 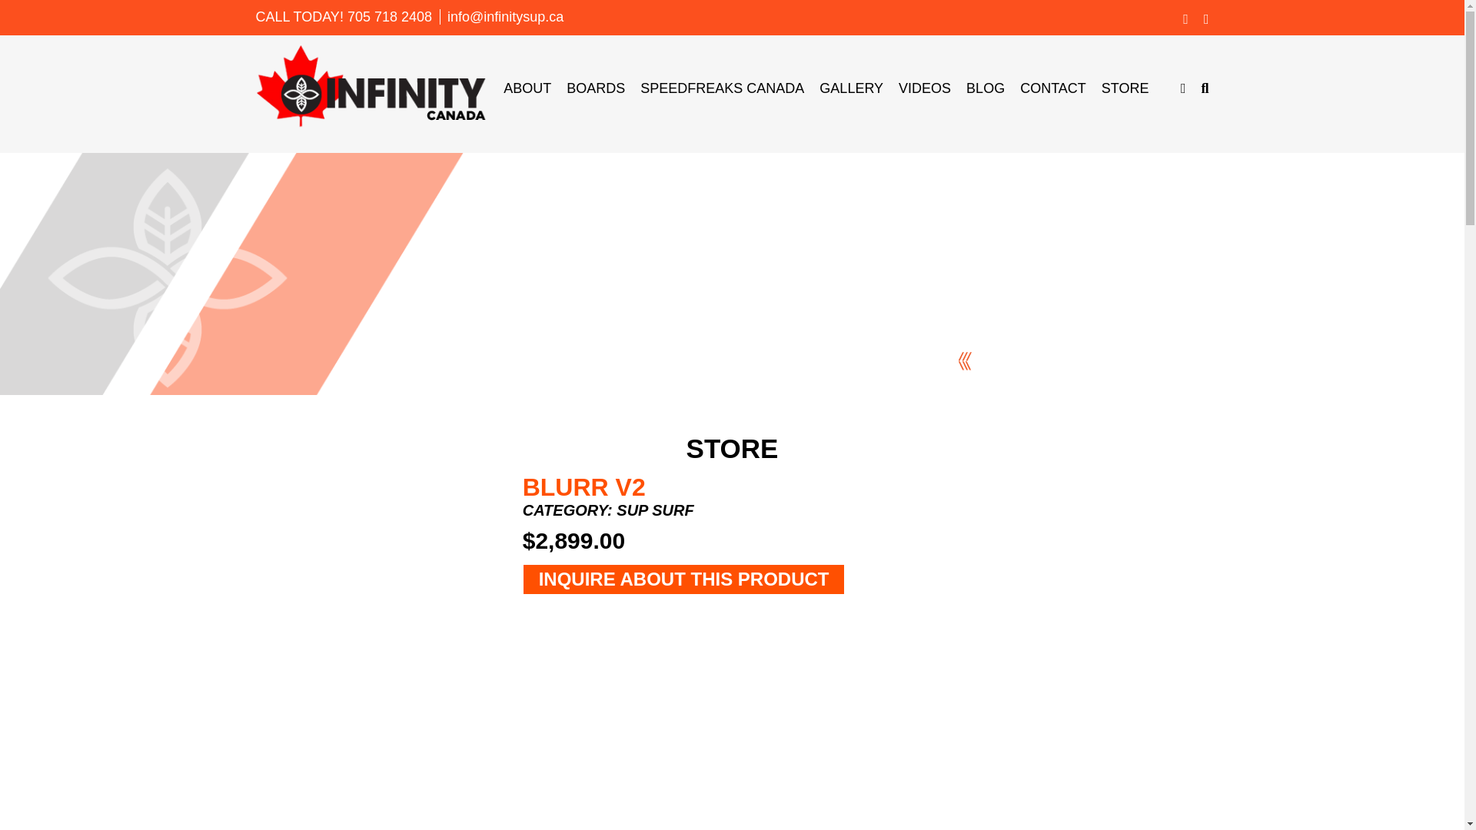 I want to click on BOARDS, so click(x=595, y=88).